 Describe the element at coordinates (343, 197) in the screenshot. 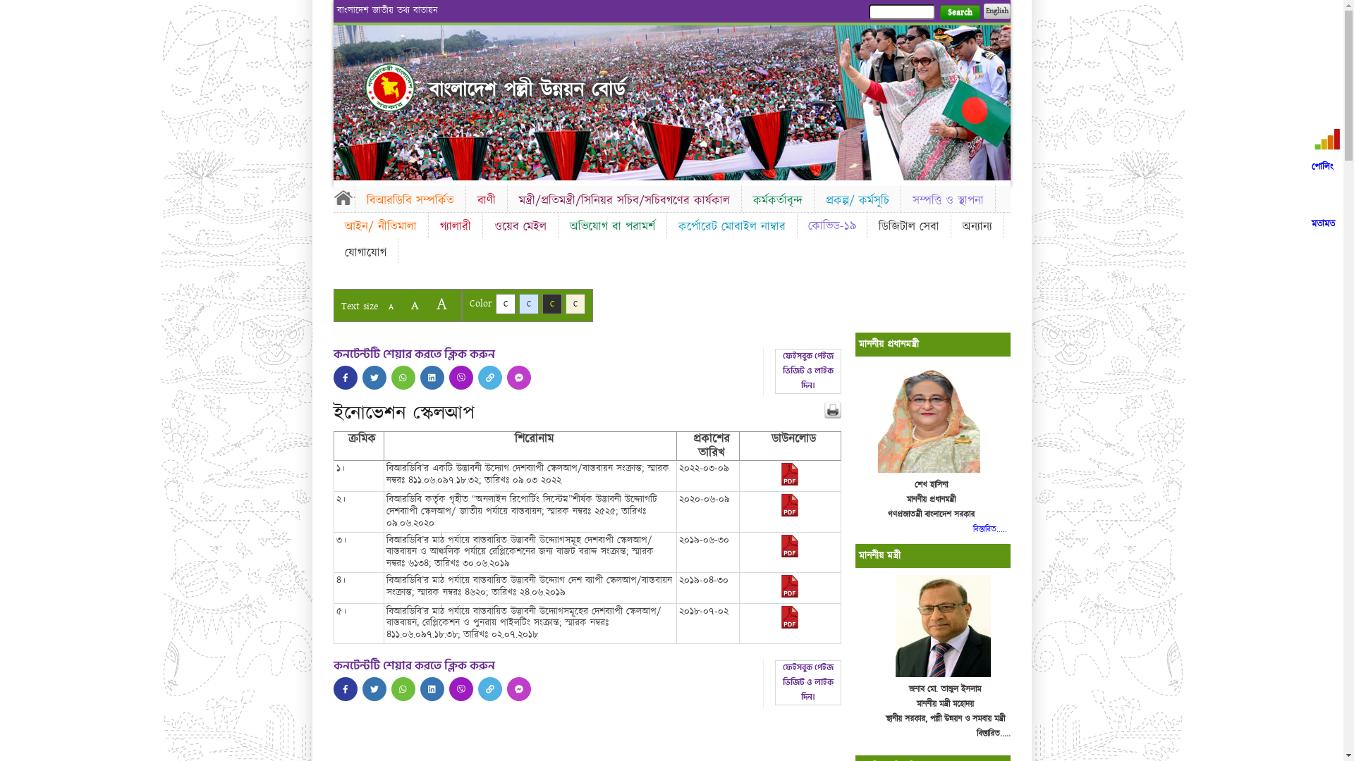

I see `Home` at that location.